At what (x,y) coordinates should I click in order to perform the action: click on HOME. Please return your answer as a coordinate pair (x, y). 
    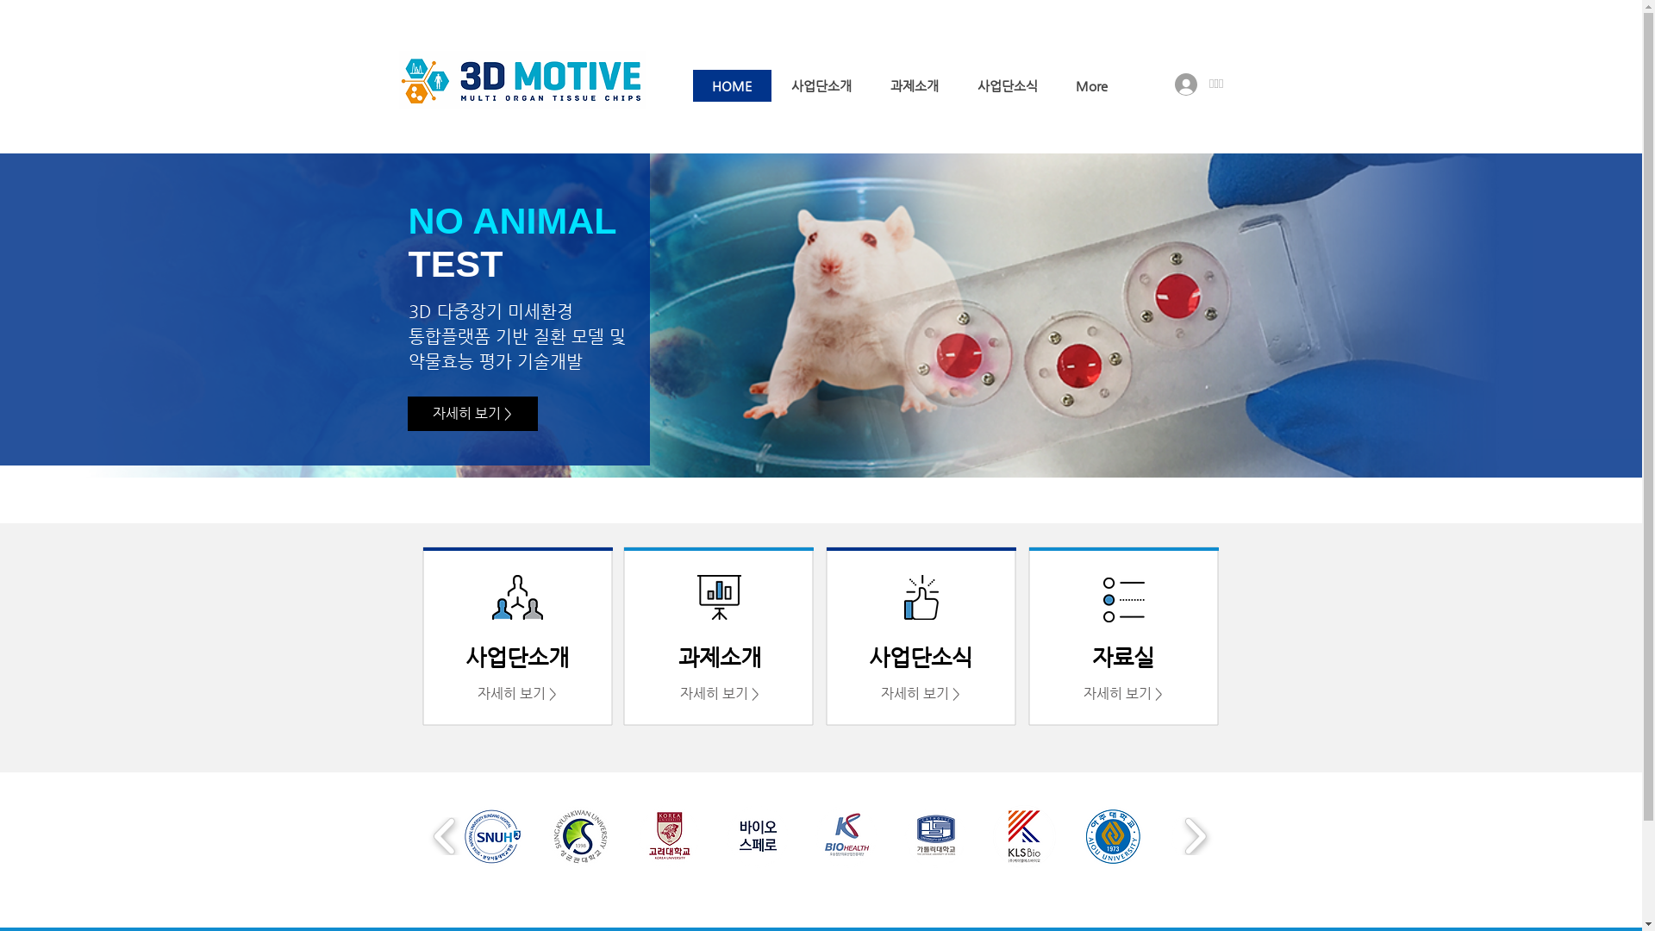
    Looking at the image, I should click on (733, 86).